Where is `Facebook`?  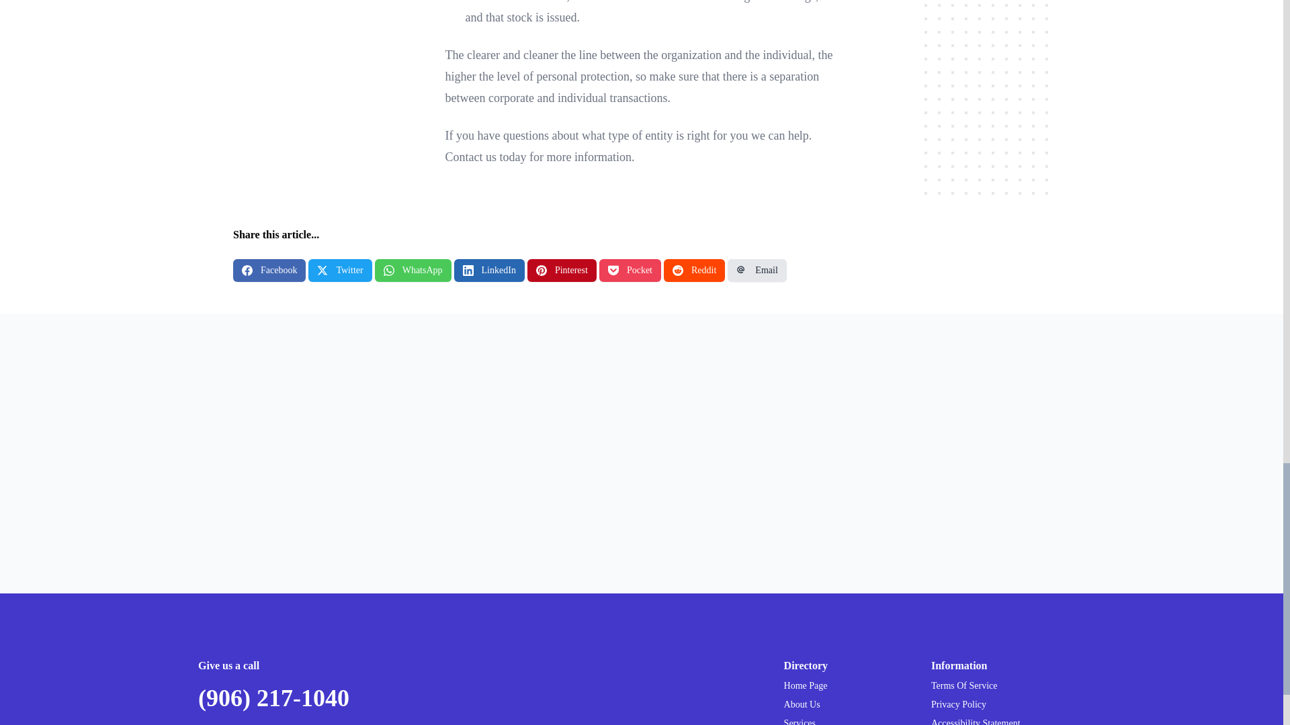 Facebook is located at coordinates (269, 270).